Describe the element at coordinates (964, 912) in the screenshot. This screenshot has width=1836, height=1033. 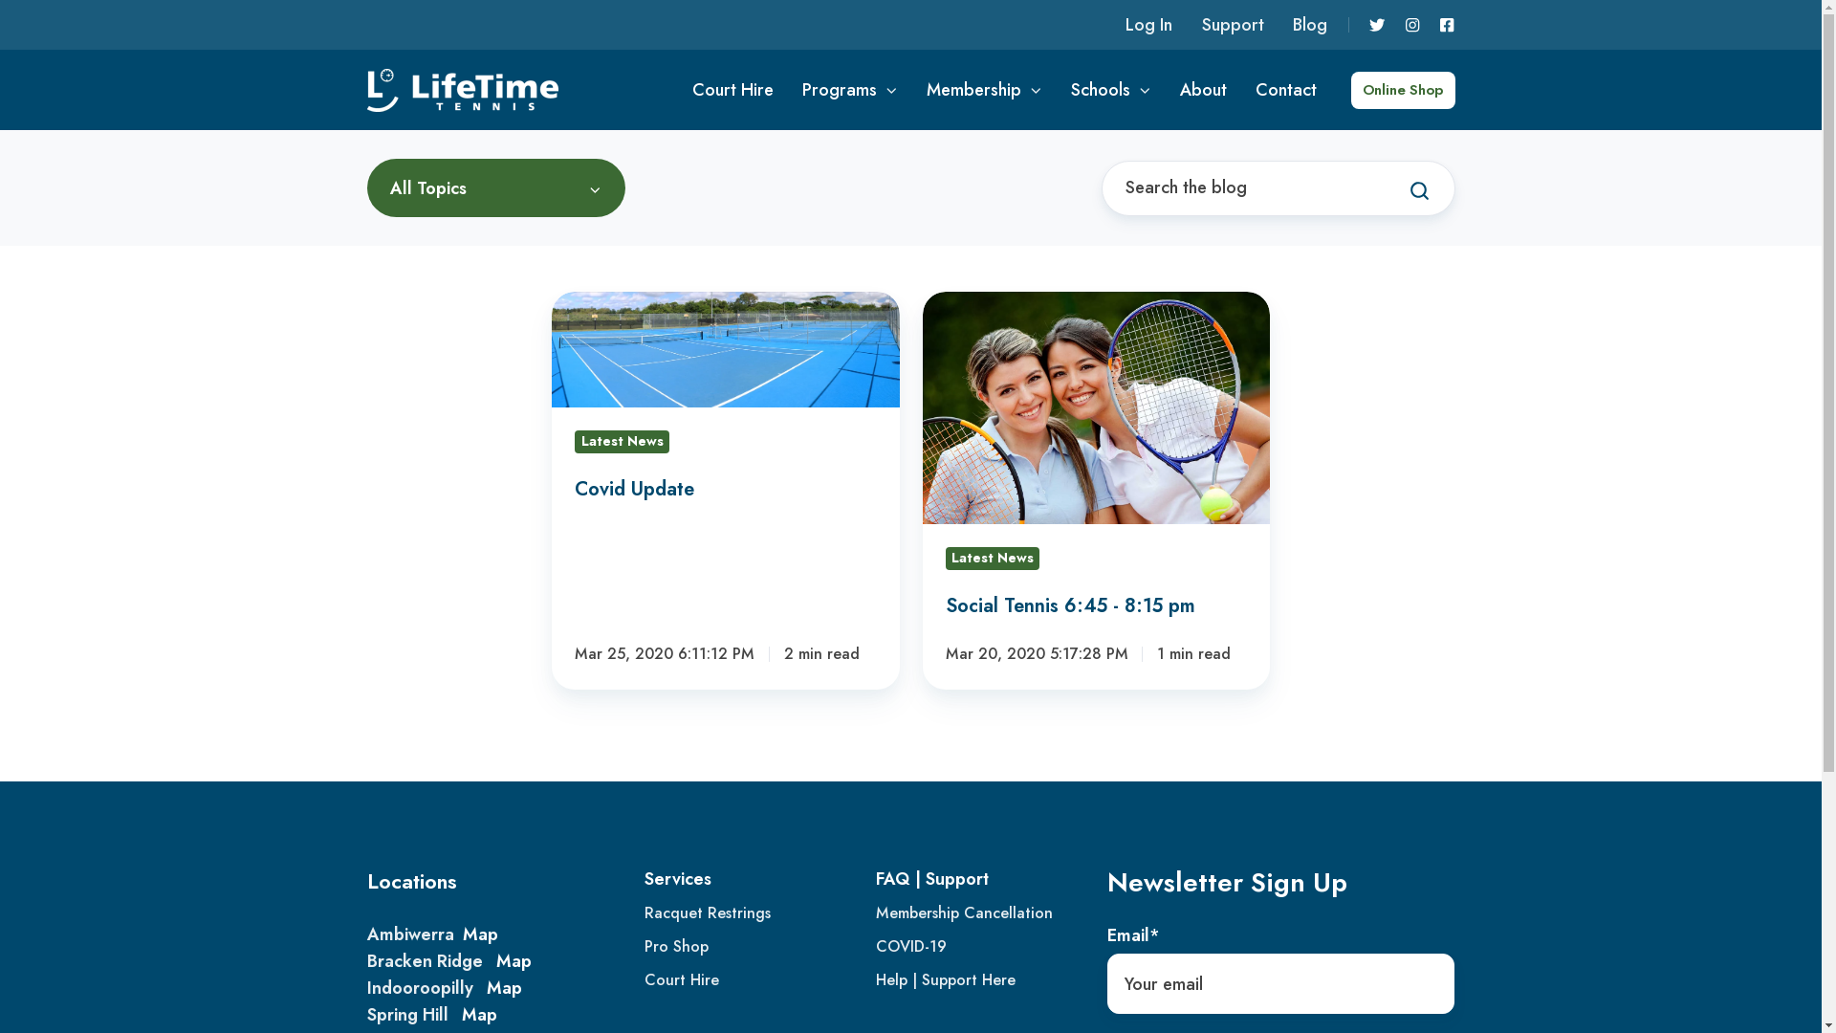
I see `Membership Cancellation` at that location.